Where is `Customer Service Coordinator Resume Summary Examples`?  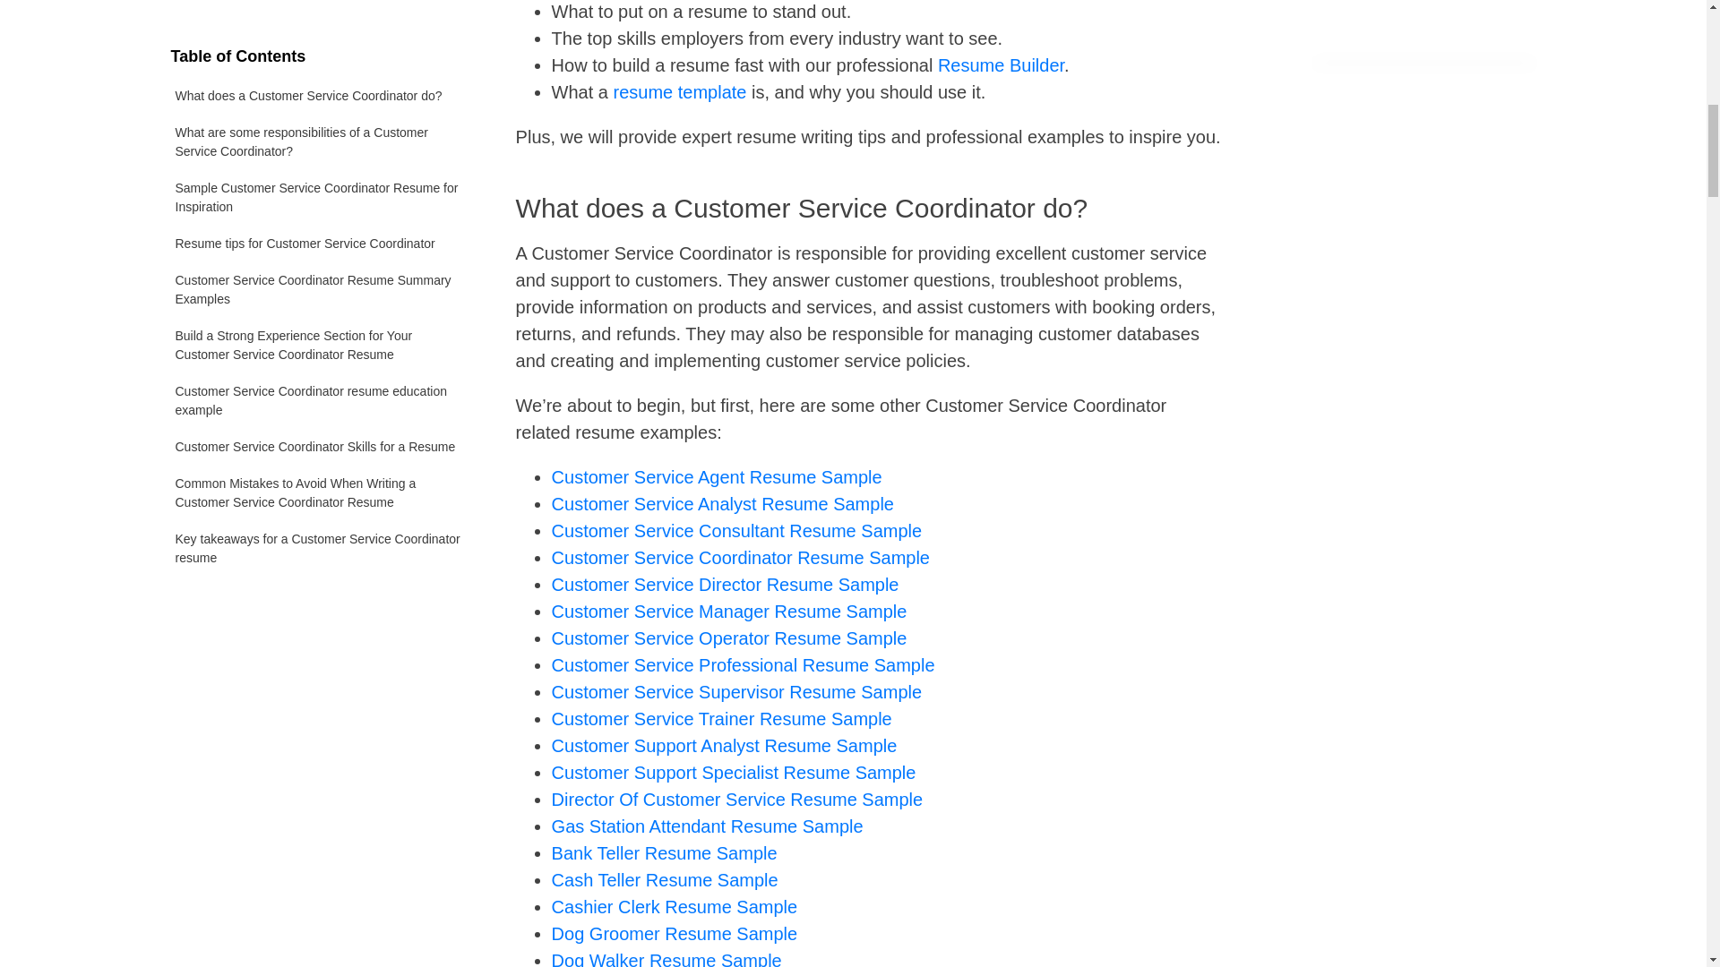
Customer Service Coordinator Resume Summary Examples is located at coordinates (320, 23).